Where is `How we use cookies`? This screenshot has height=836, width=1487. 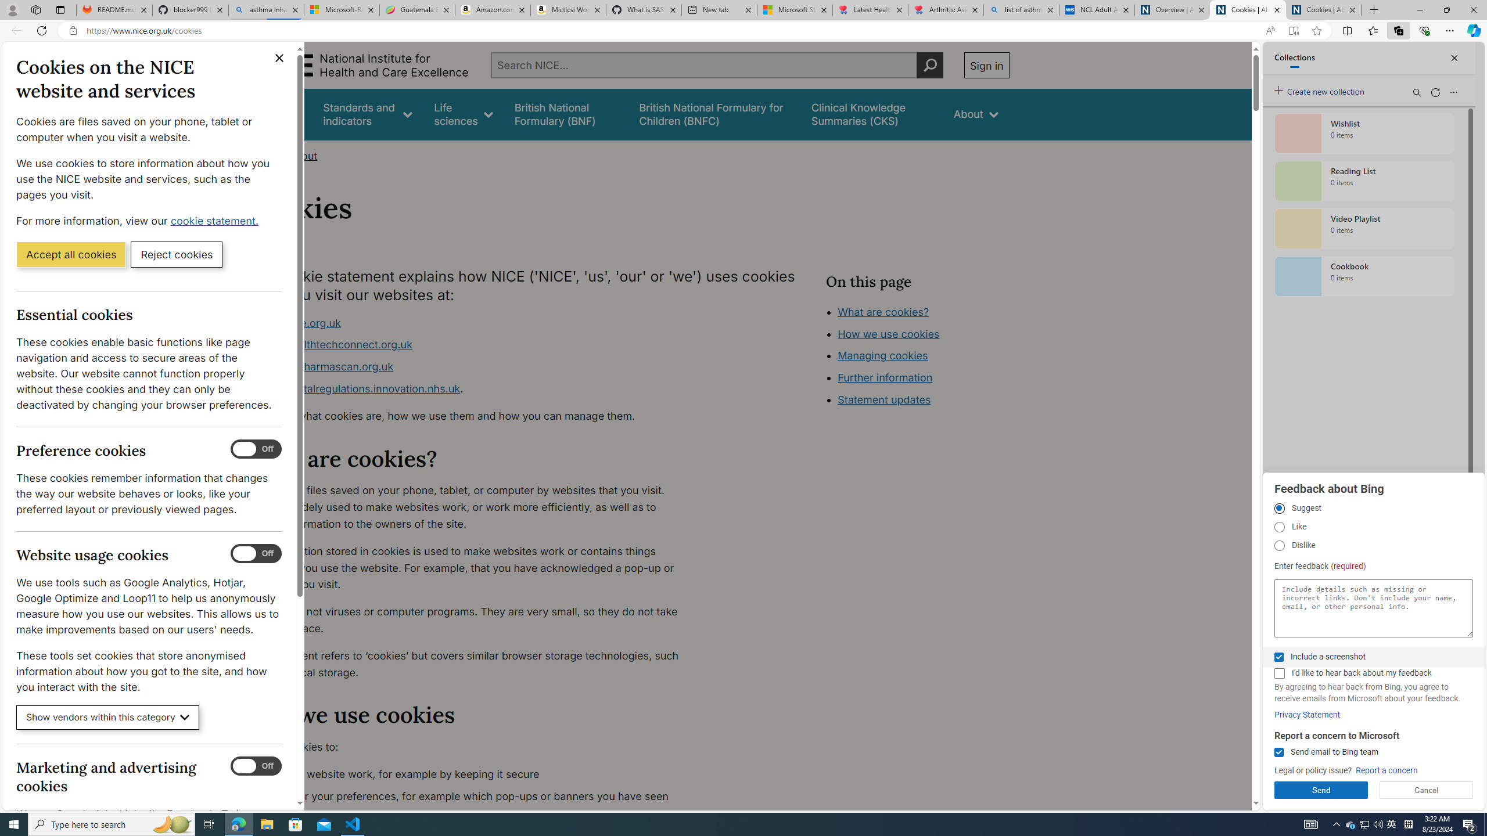
How we use cookies is located at coordinates (929, 398).